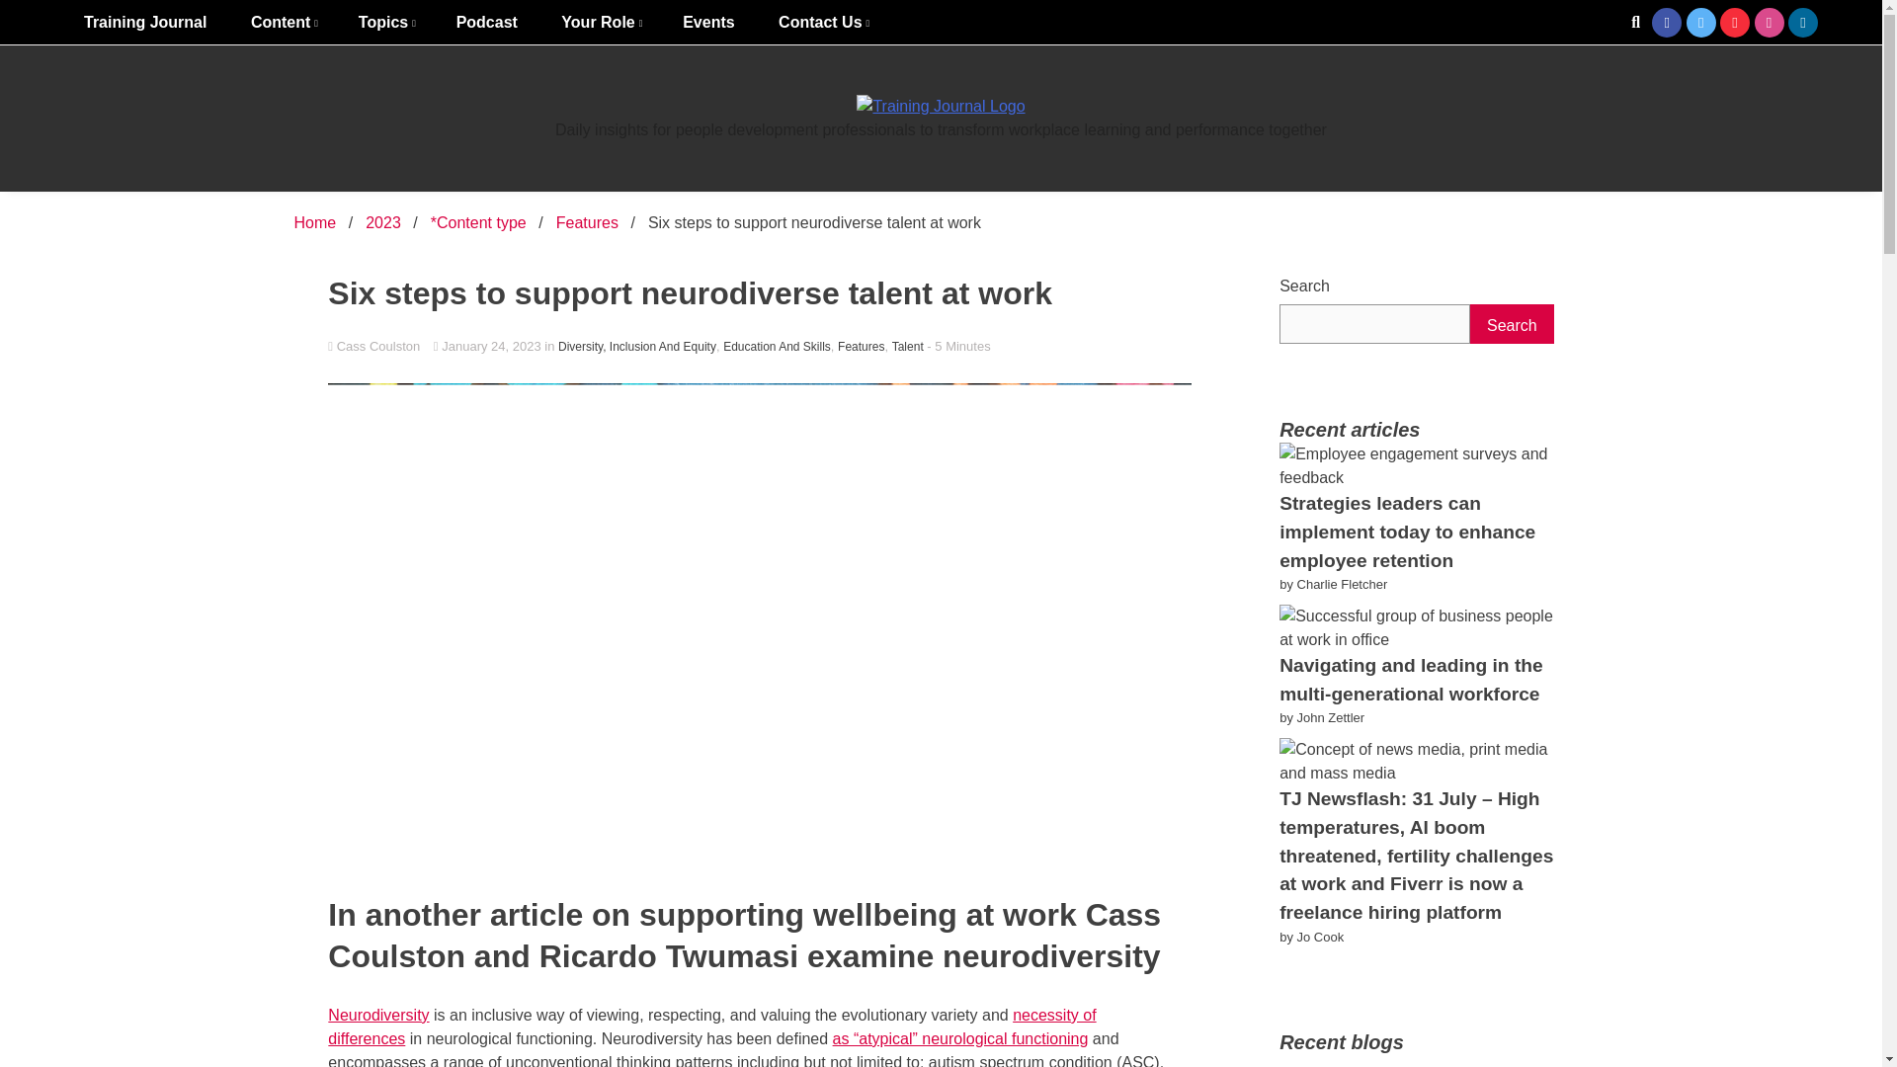  I want to click on Content, so click(283, 22).